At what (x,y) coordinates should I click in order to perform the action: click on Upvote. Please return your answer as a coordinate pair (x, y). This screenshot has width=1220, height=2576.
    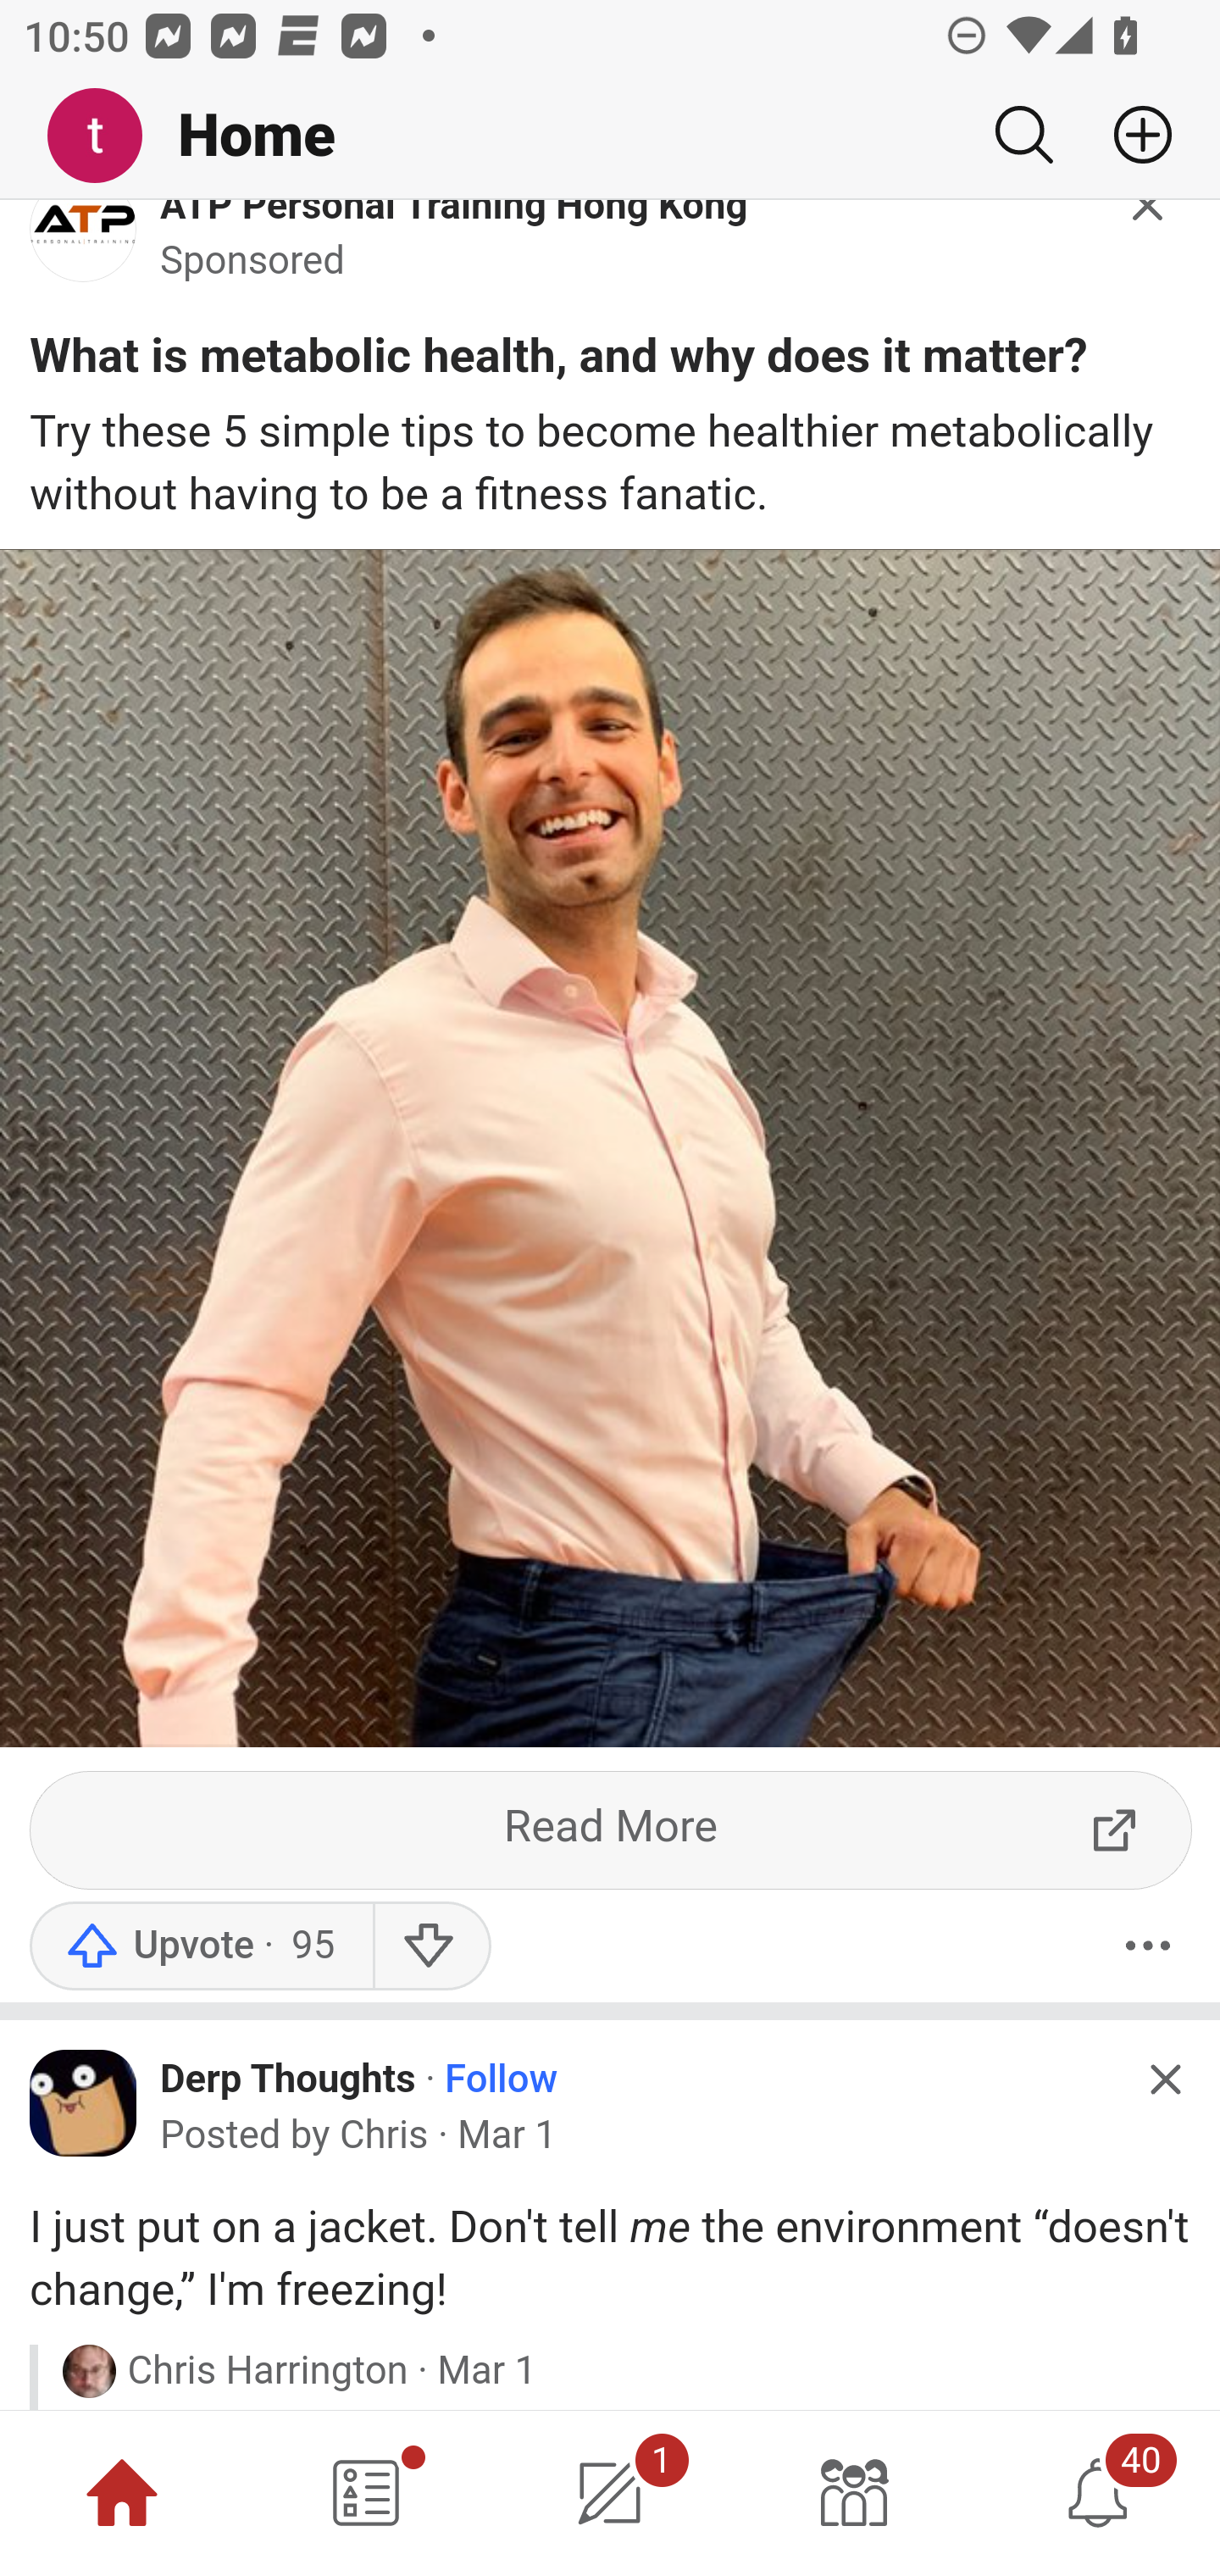
    Looking at the image, I should click on (201, 1947).